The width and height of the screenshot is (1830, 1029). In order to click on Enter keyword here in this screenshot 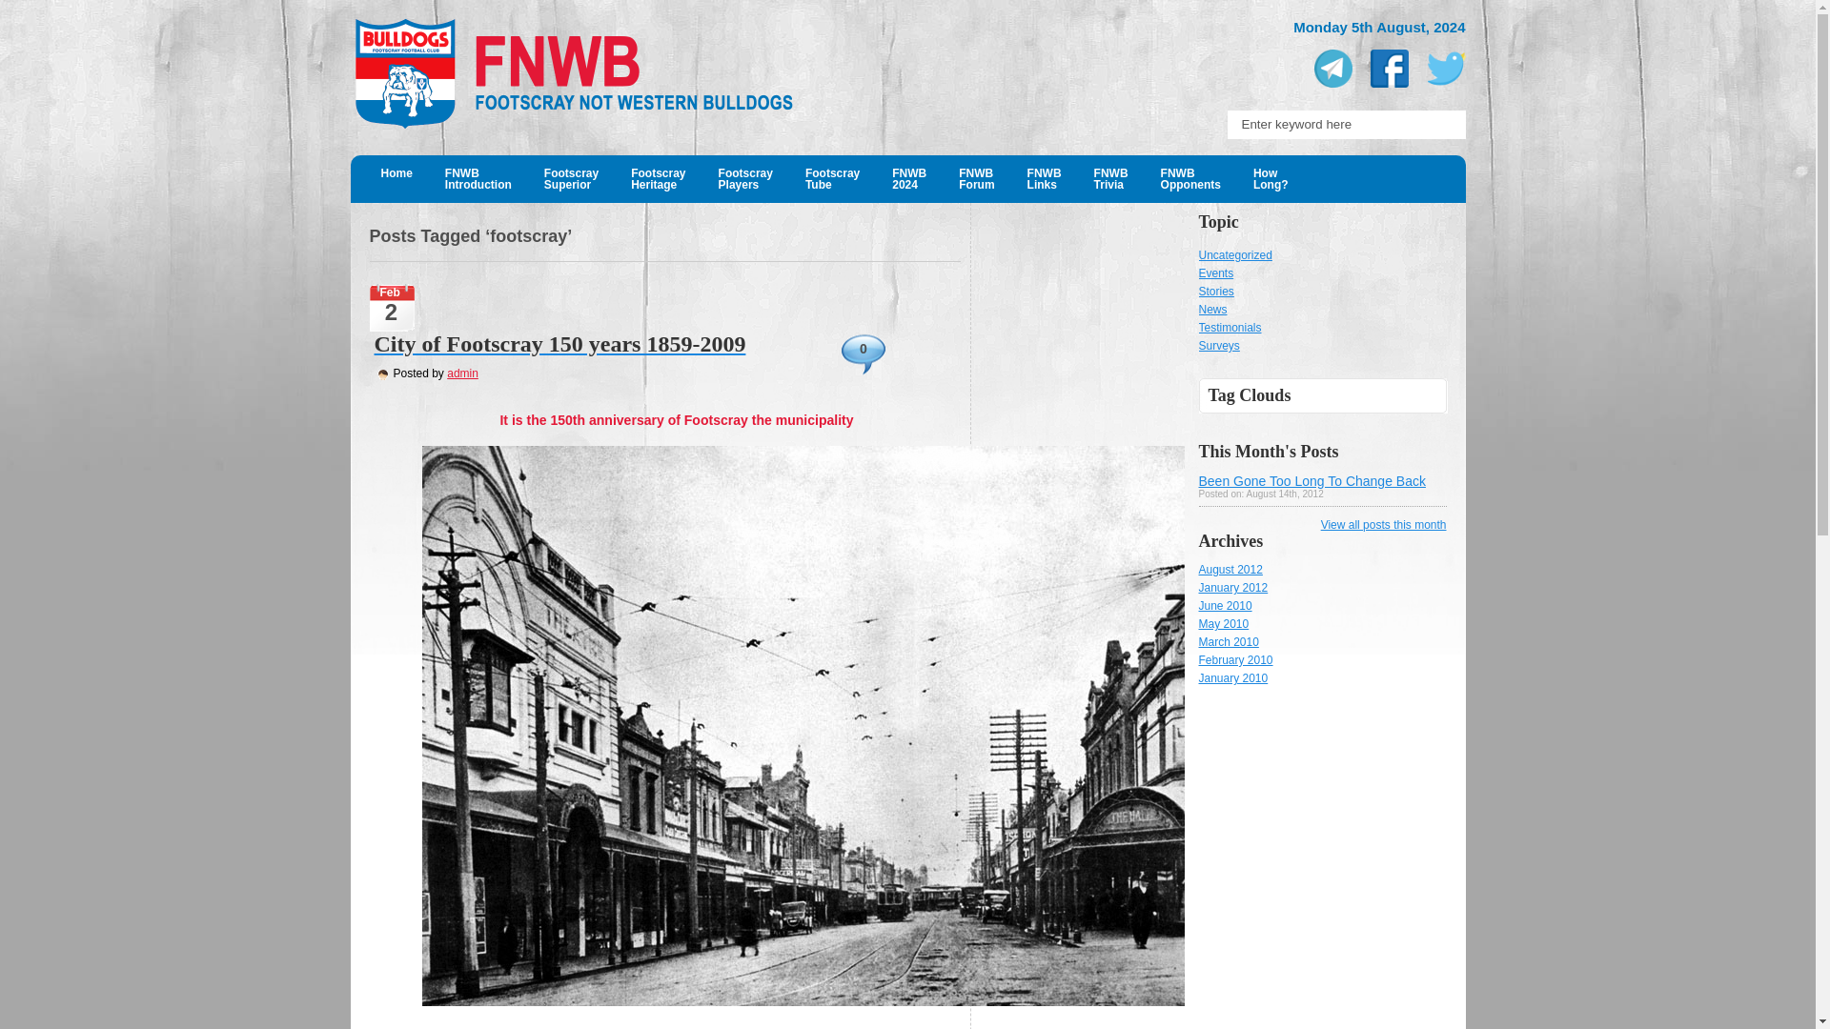, I will do `click(1190, 179)`.